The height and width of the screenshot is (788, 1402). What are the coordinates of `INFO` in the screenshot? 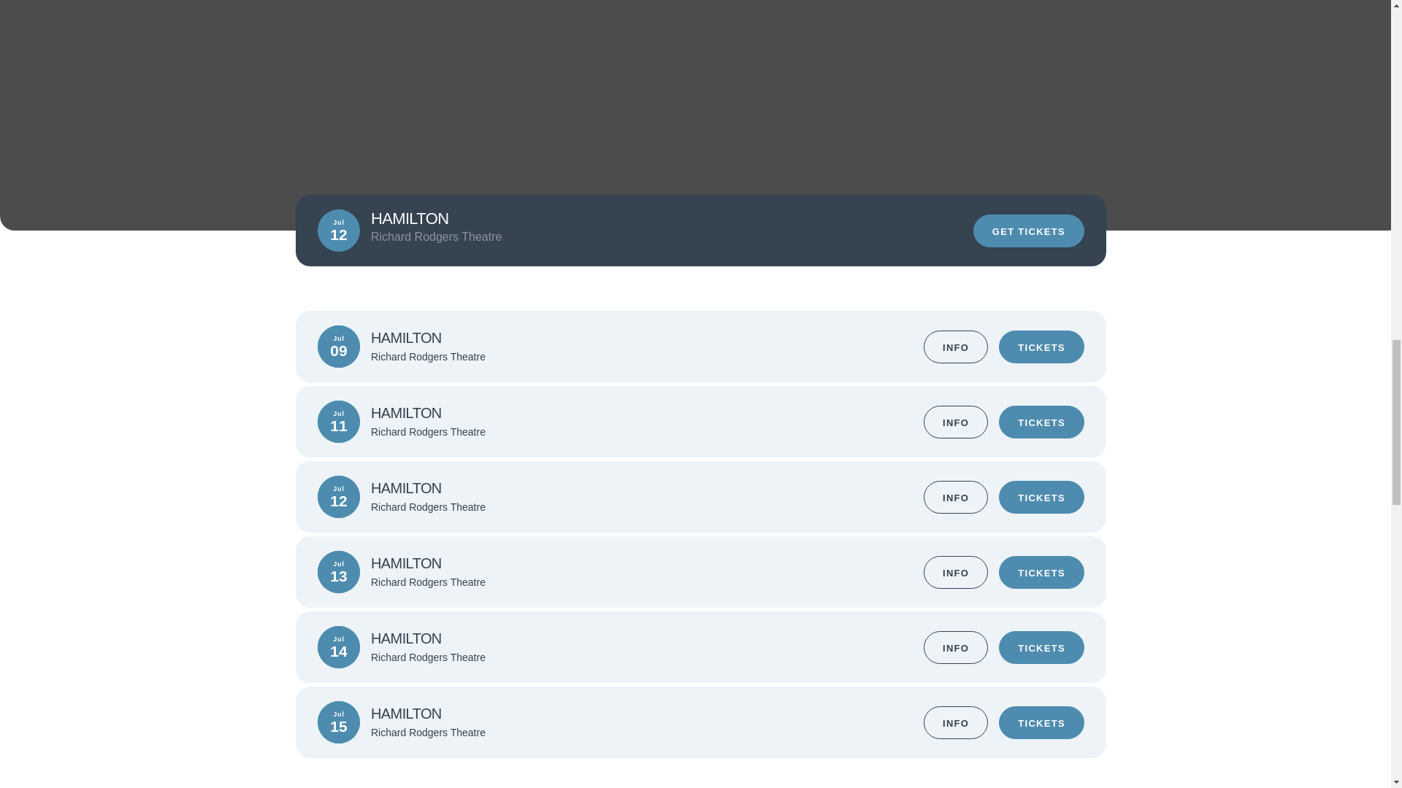 It's located at (956, 496).